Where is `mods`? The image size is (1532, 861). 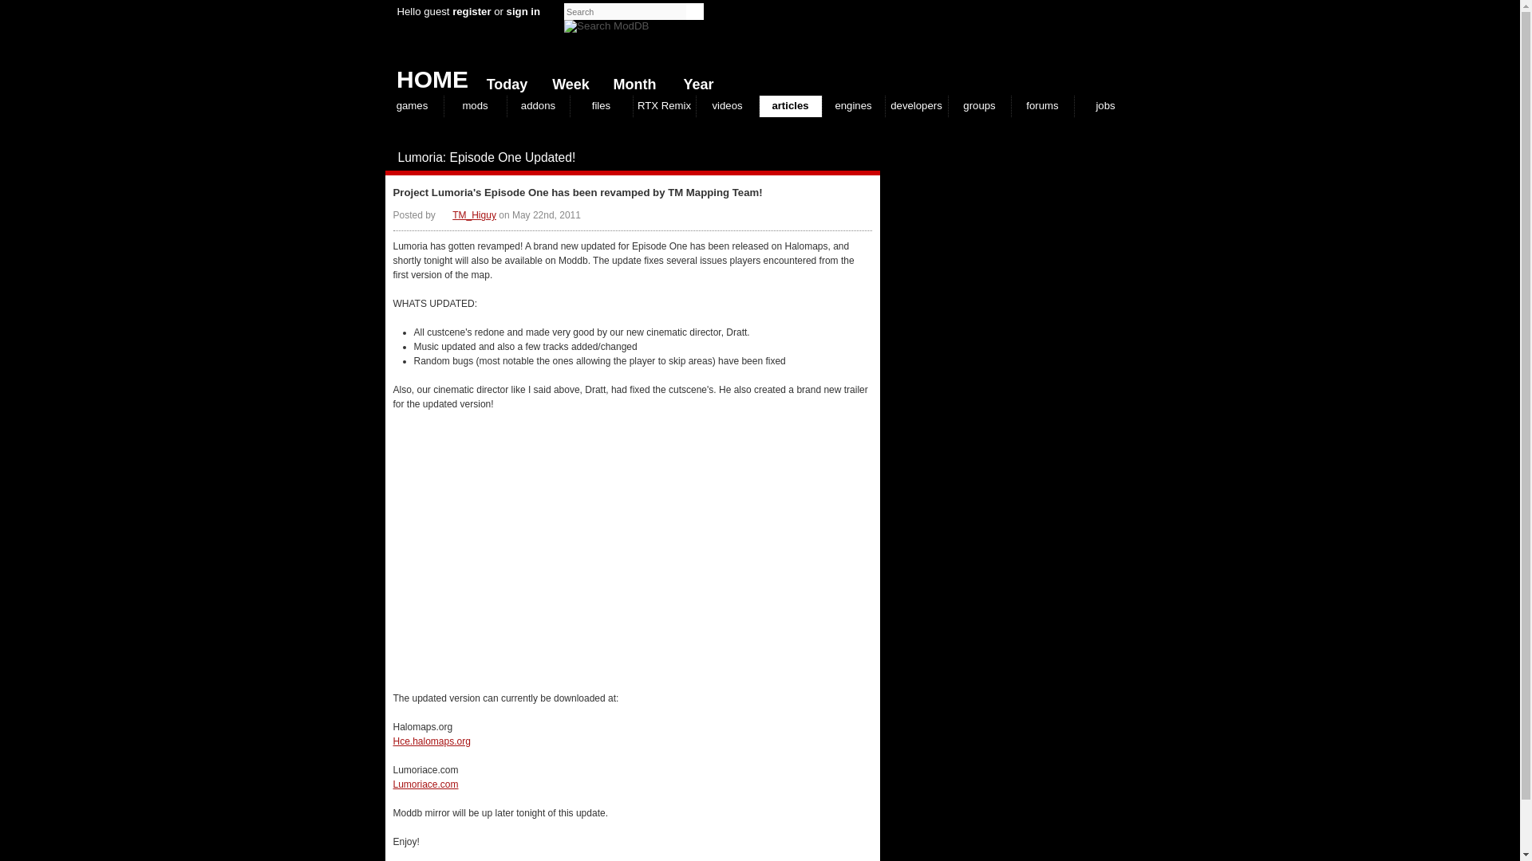
mods is located at coordinates (474, 105).